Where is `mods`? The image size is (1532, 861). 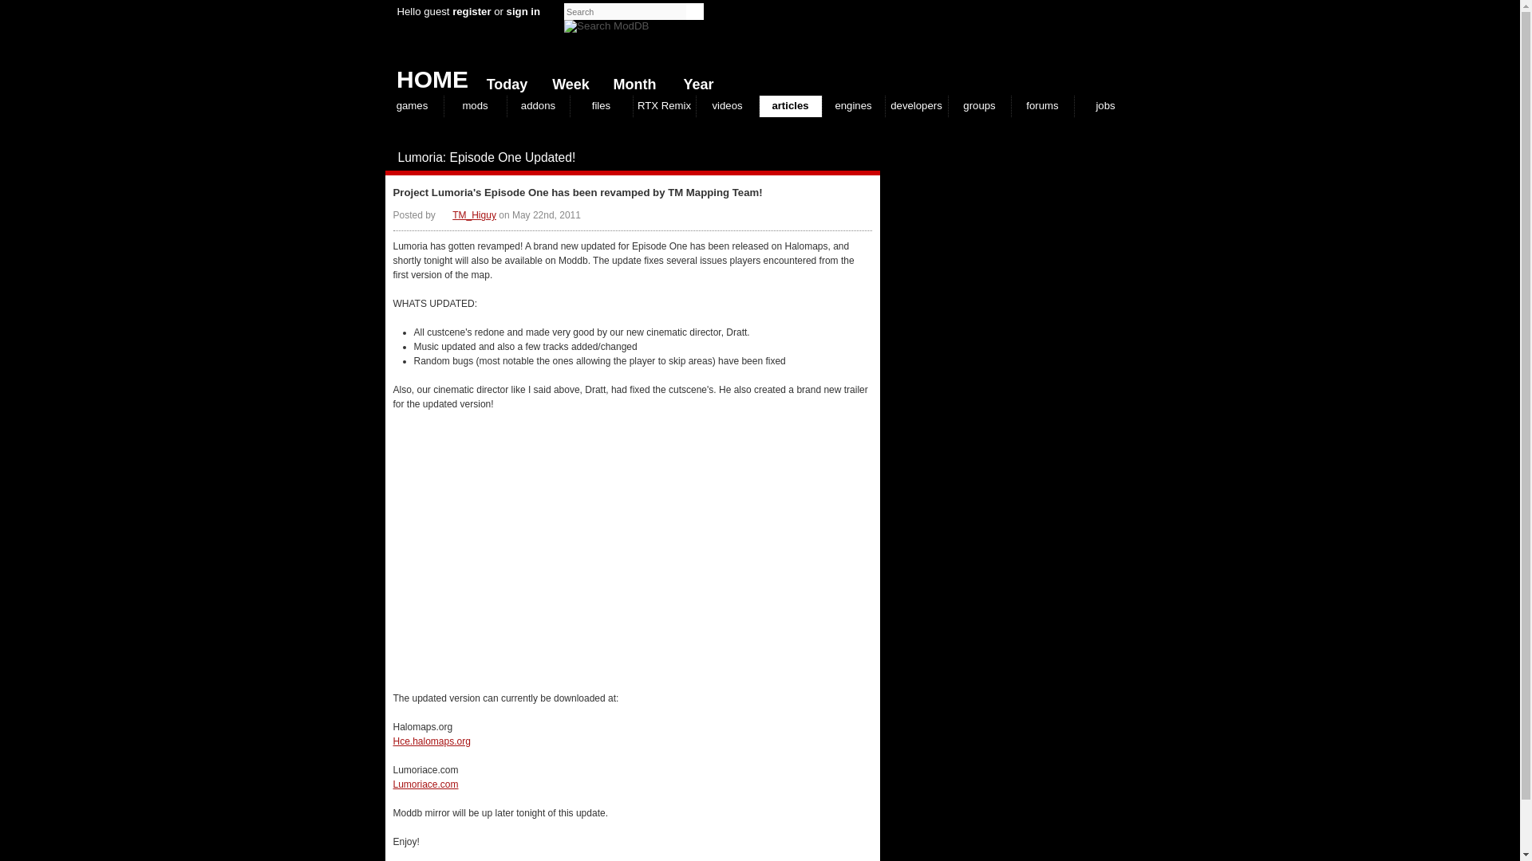
mods is located at coordinates (474, 105).